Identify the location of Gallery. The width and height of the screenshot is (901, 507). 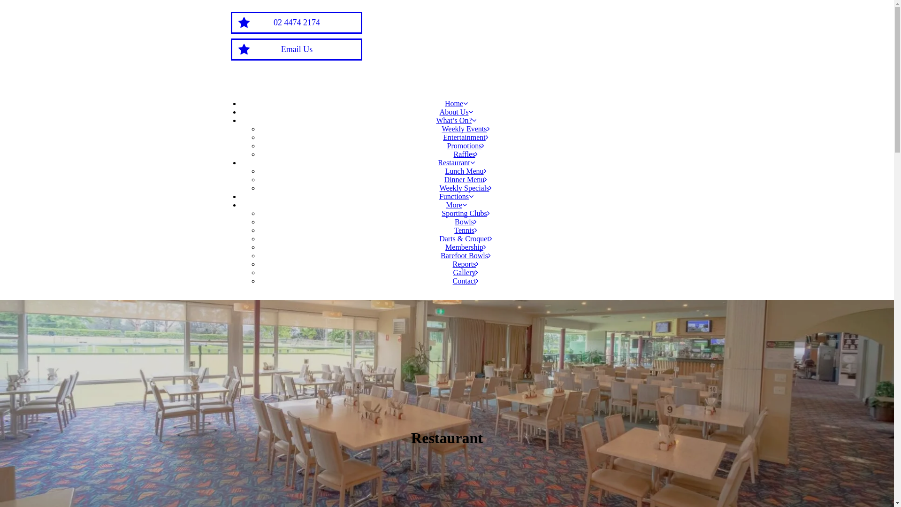
(466, 272).